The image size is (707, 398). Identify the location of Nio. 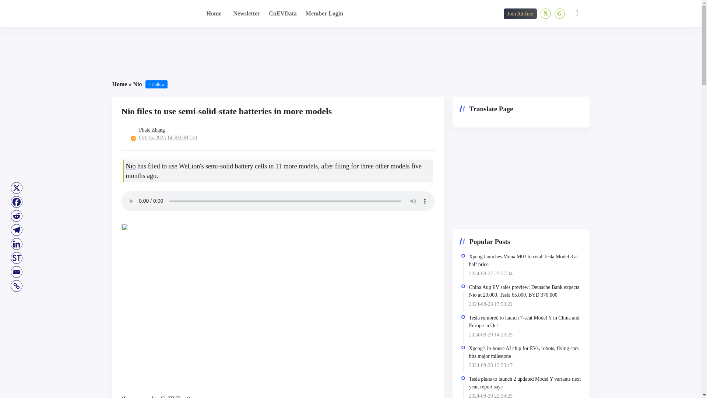
(130, 166).